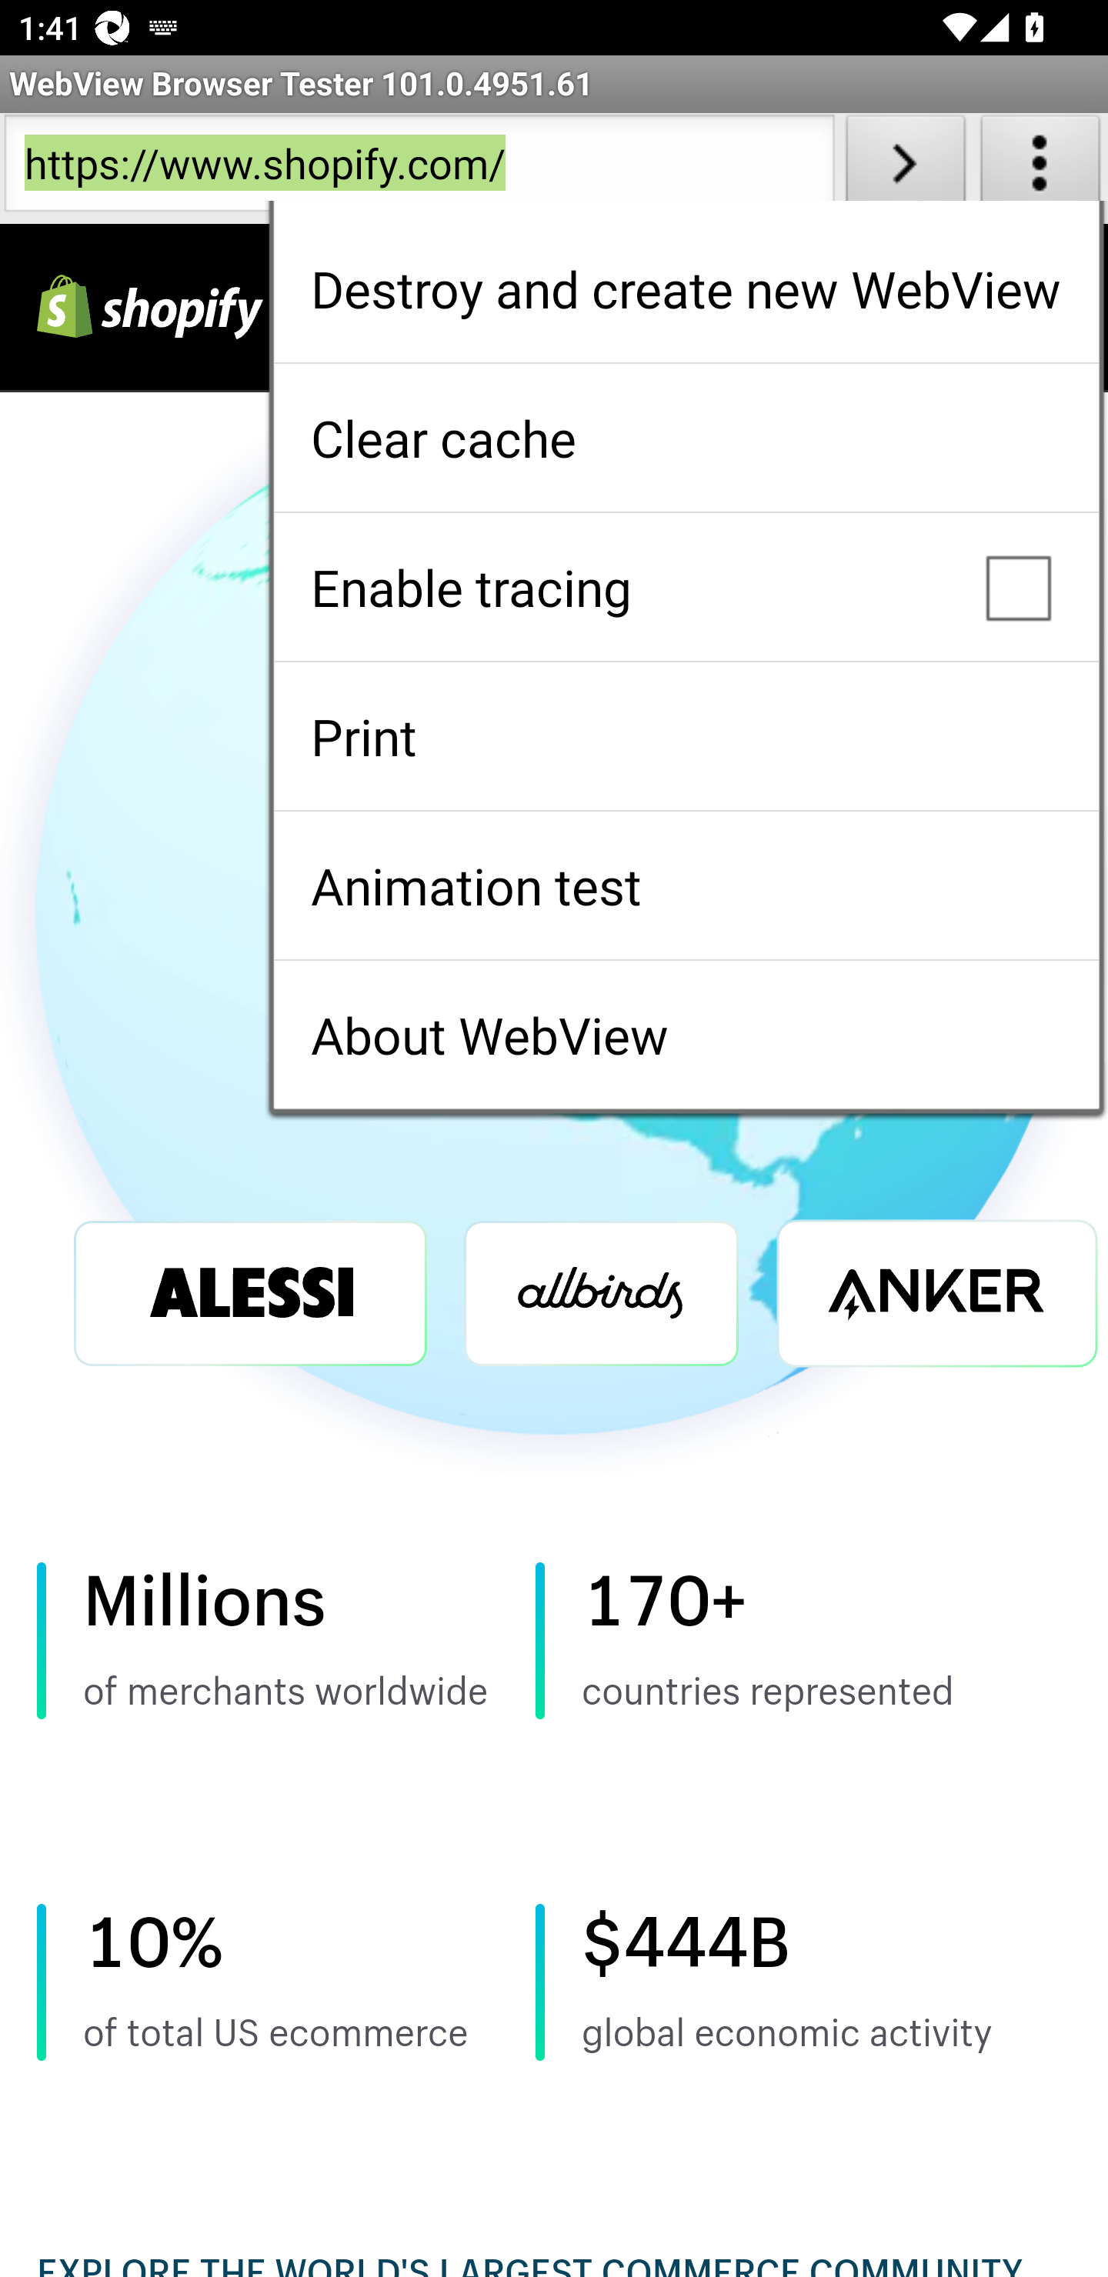 This screenshot has height=2277, width=1108. I want to click on About WebView, so click(686, 1035).